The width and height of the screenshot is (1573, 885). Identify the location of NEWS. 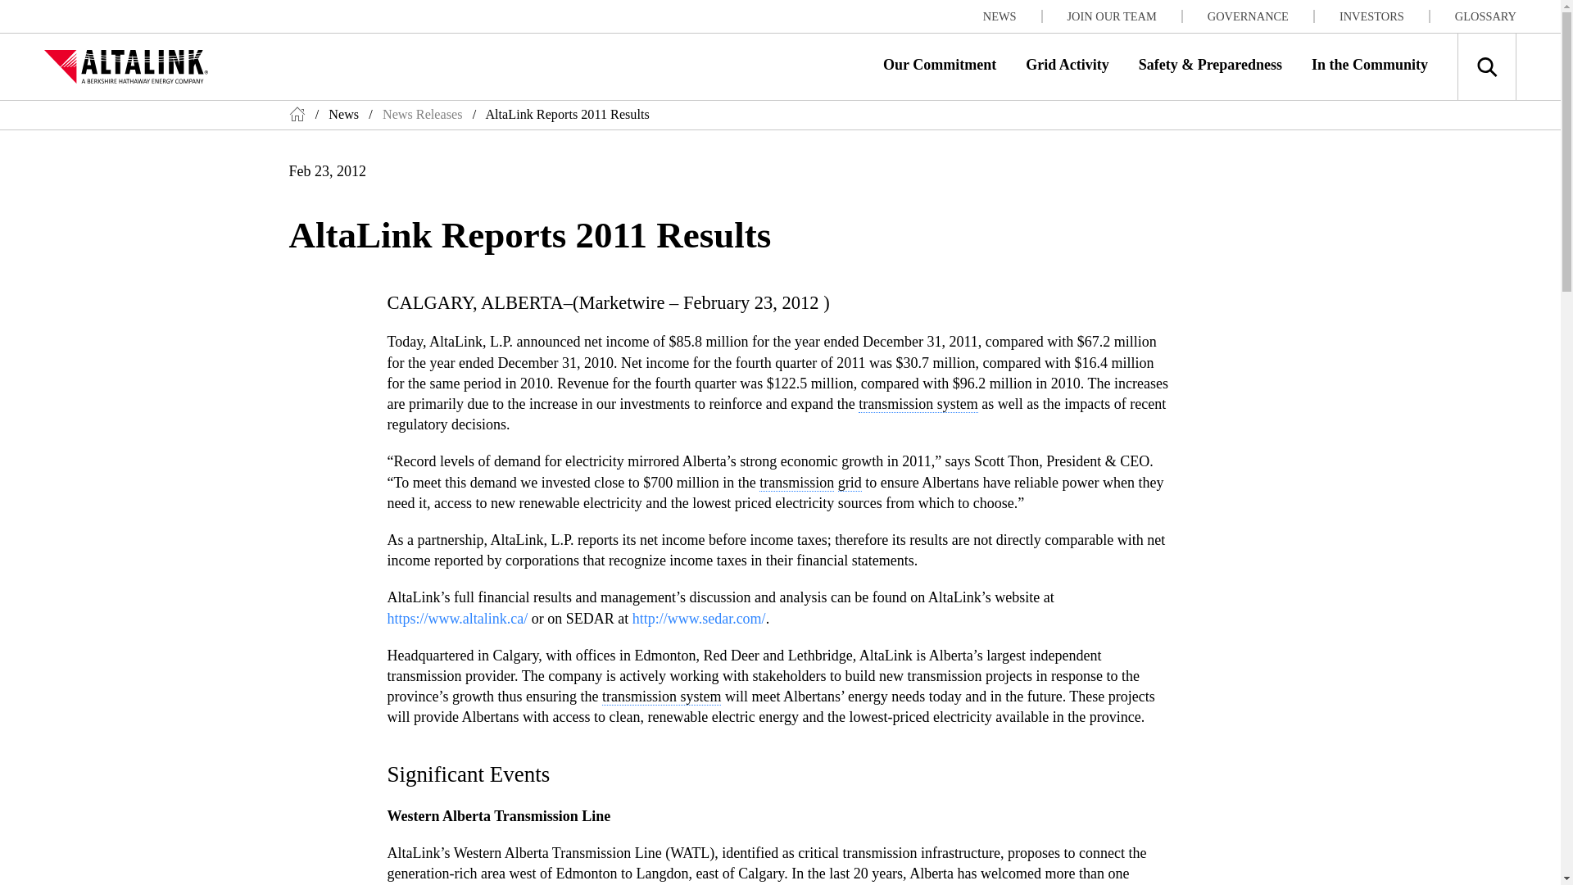
(1013, 16).